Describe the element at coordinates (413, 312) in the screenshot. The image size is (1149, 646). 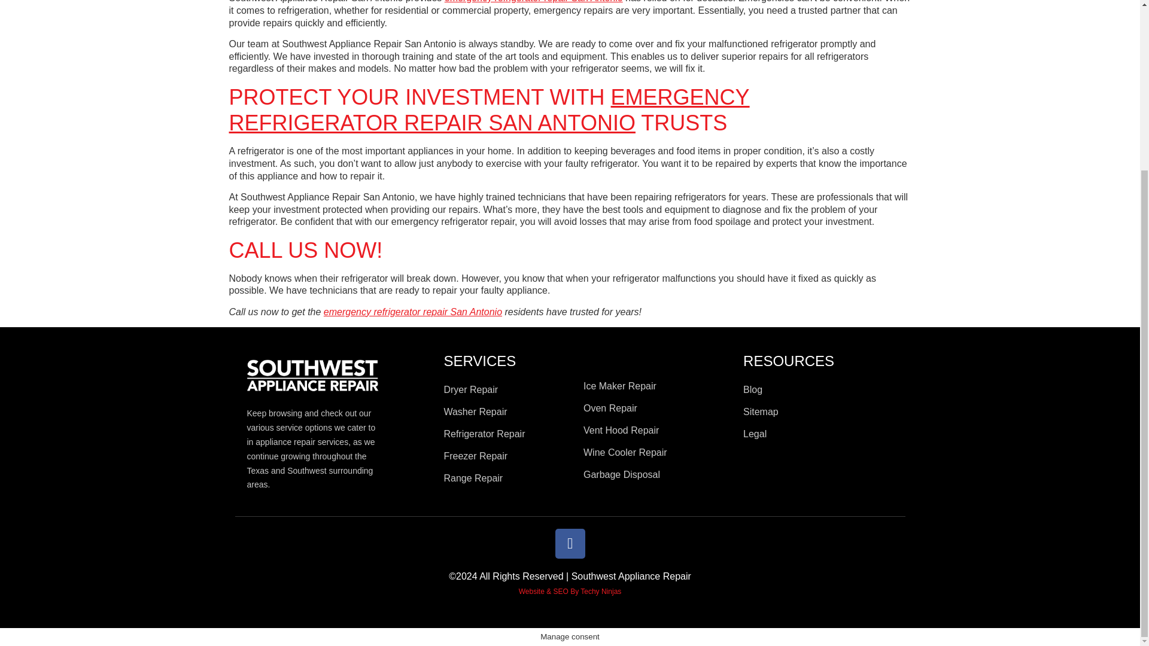
I see `emergency refrigerator repair San Antonio` at that location.